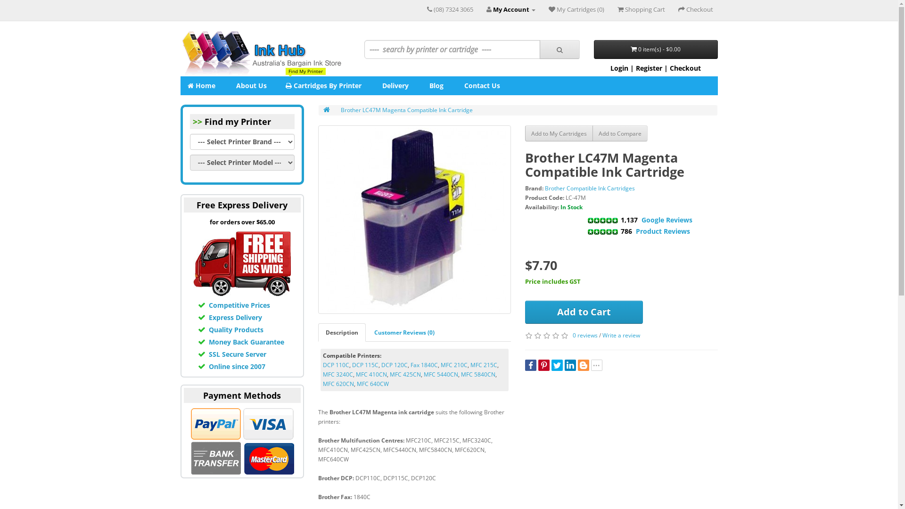 The image size is (905, 509). What do you see at coordinates (406, 110) in the screenshot?
I see `Brother LC47M Magenta Compatible Ink Cartridge` at bounding box center [406, 110].